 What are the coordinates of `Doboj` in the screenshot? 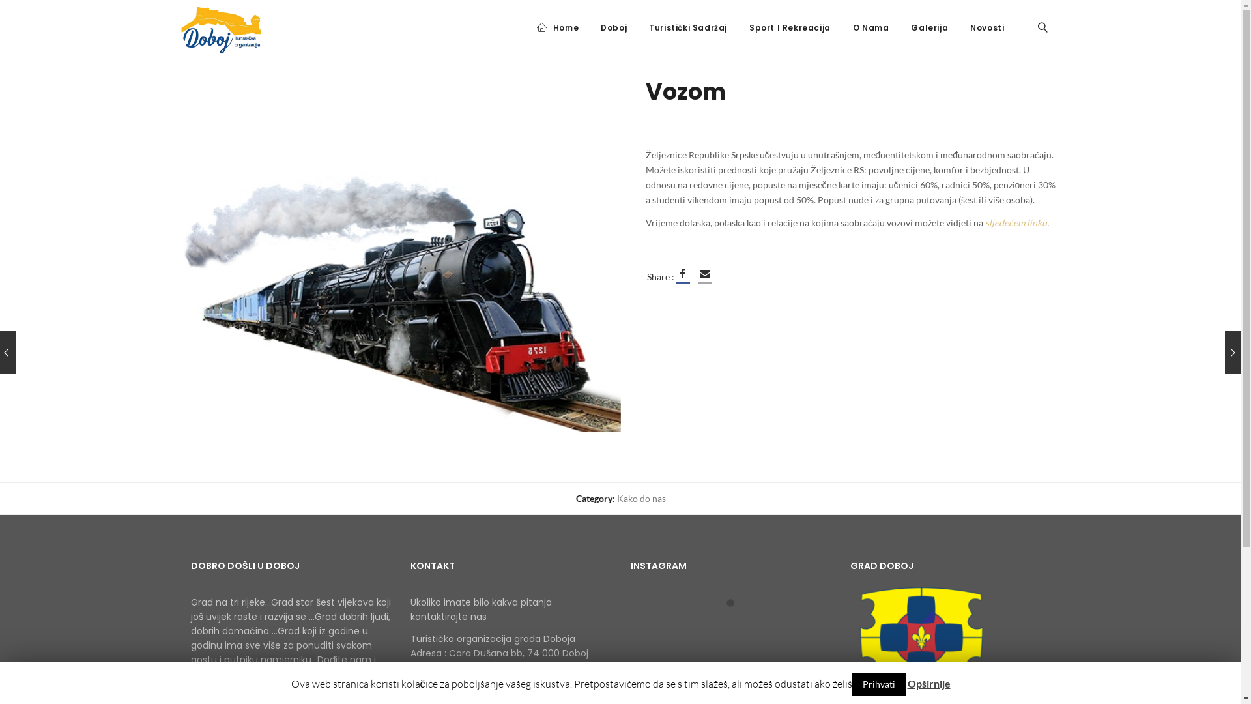 It's located at (614, 28).